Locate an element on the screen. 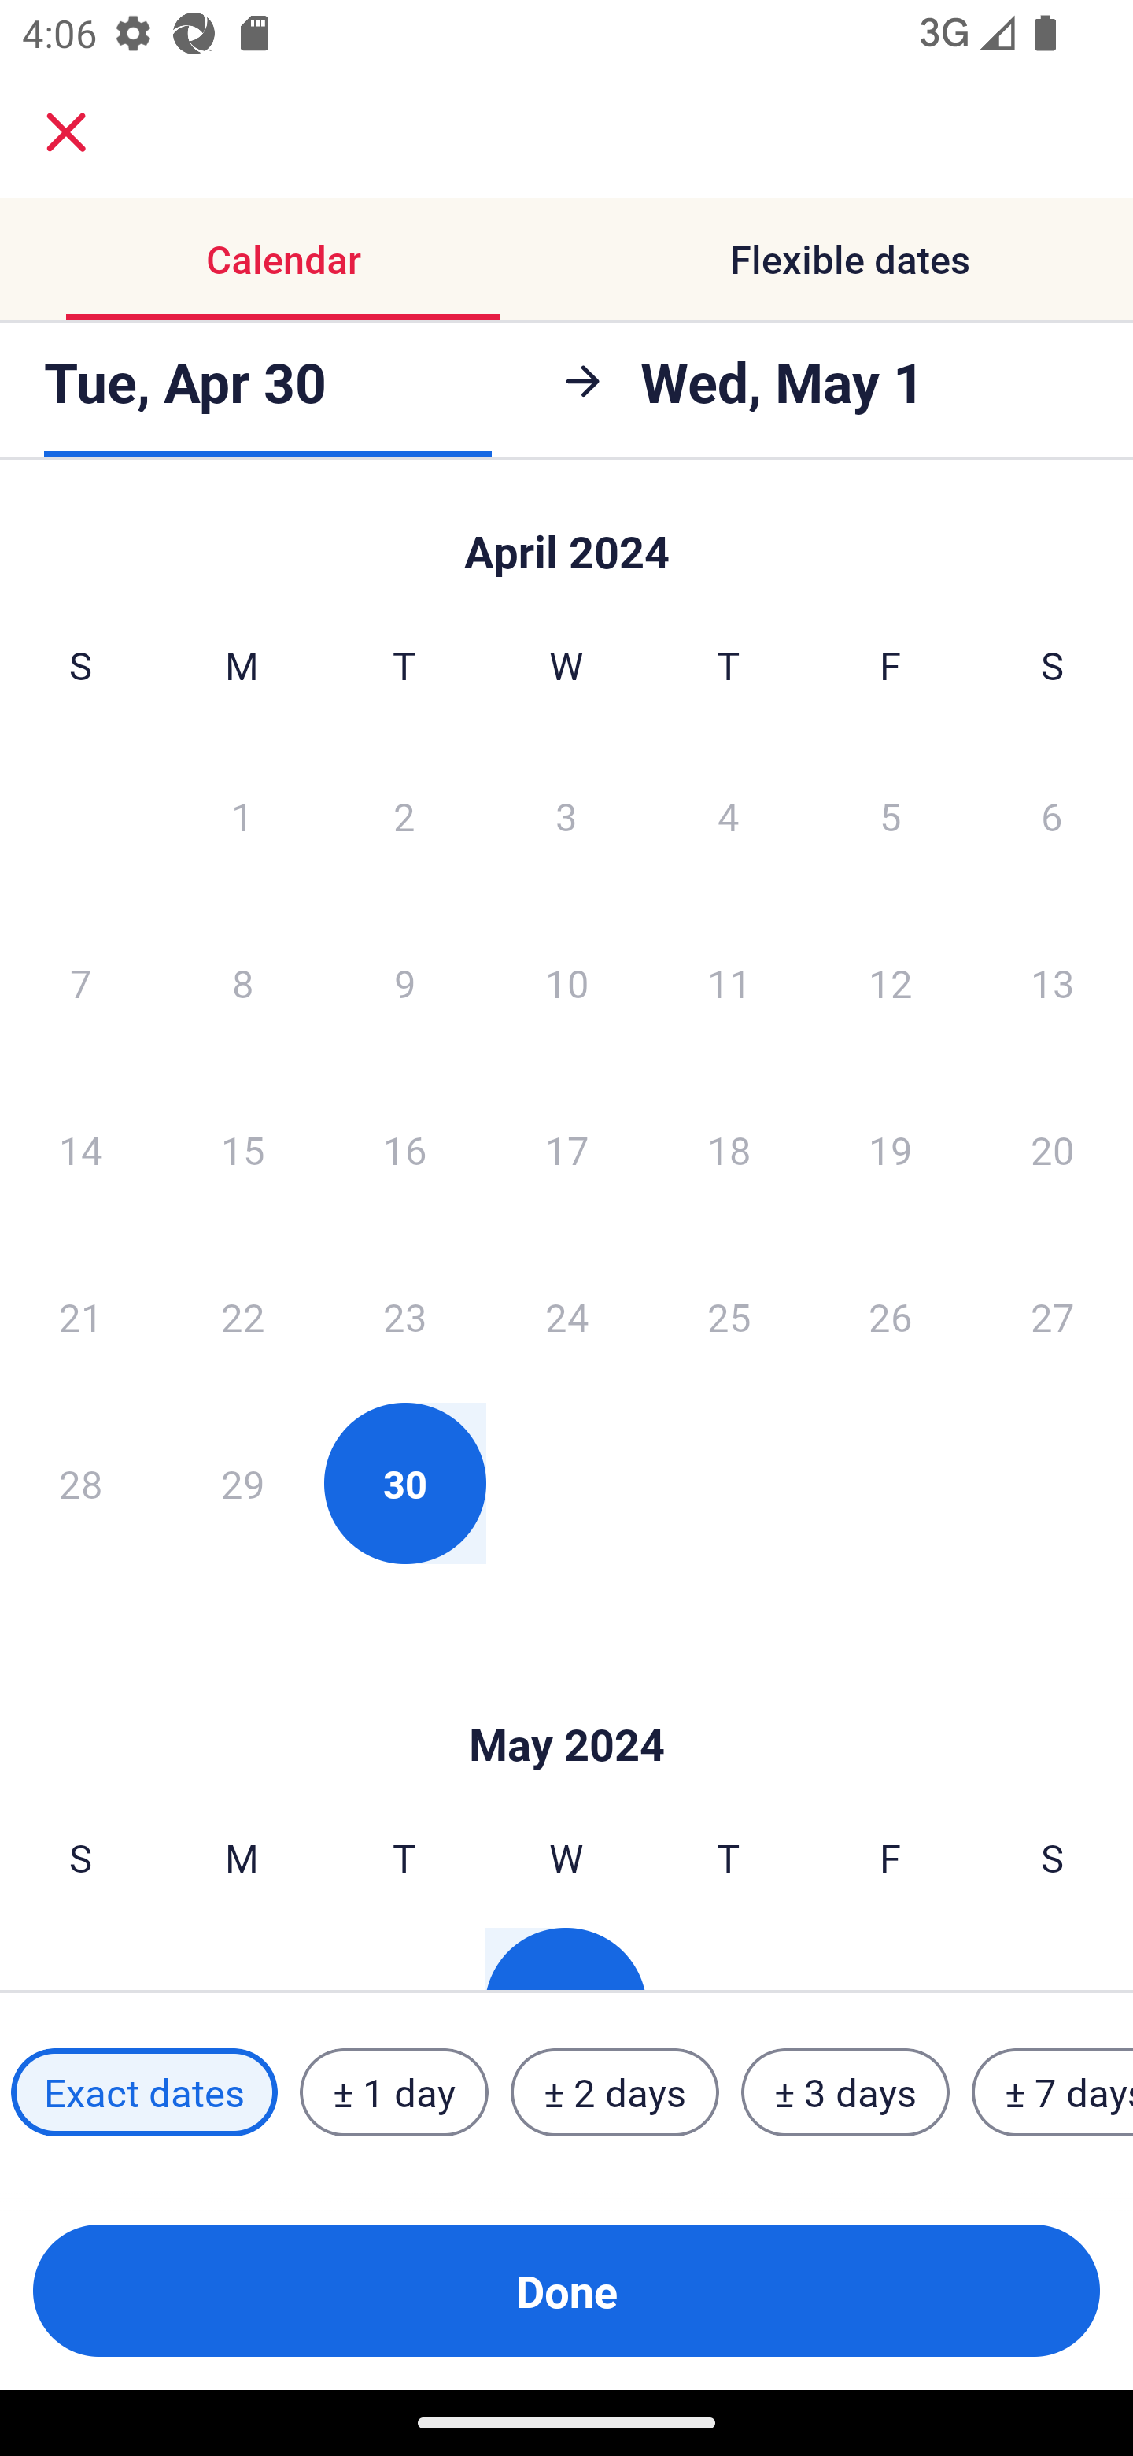  ± 3 days is located at coordinates (845, 2092).